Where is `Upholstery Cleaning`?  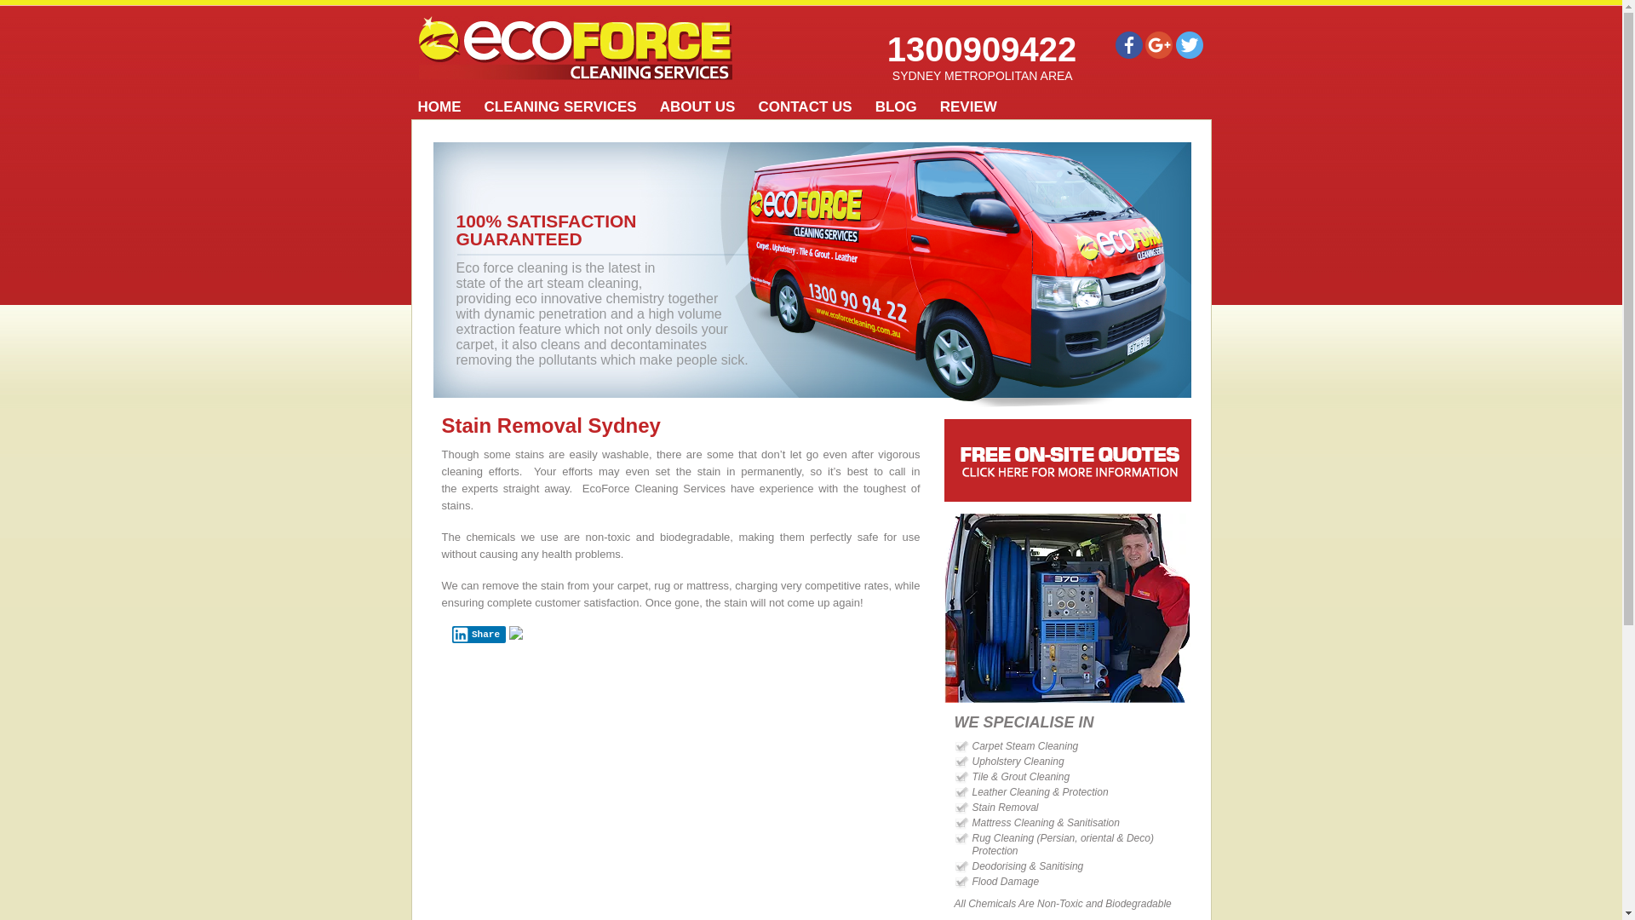 Upholstery Cleaning is located at coordinates (1018, 762).